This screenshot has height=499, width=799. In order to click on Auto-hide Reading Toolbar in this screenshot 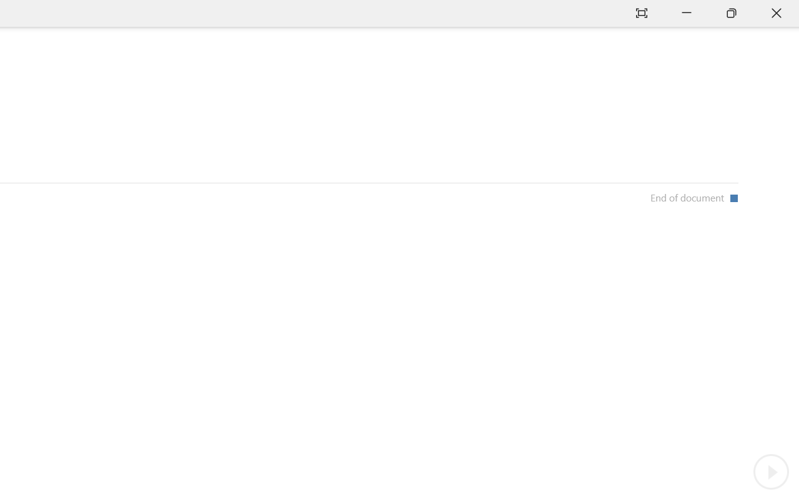, I will do `click(642, 14)`.